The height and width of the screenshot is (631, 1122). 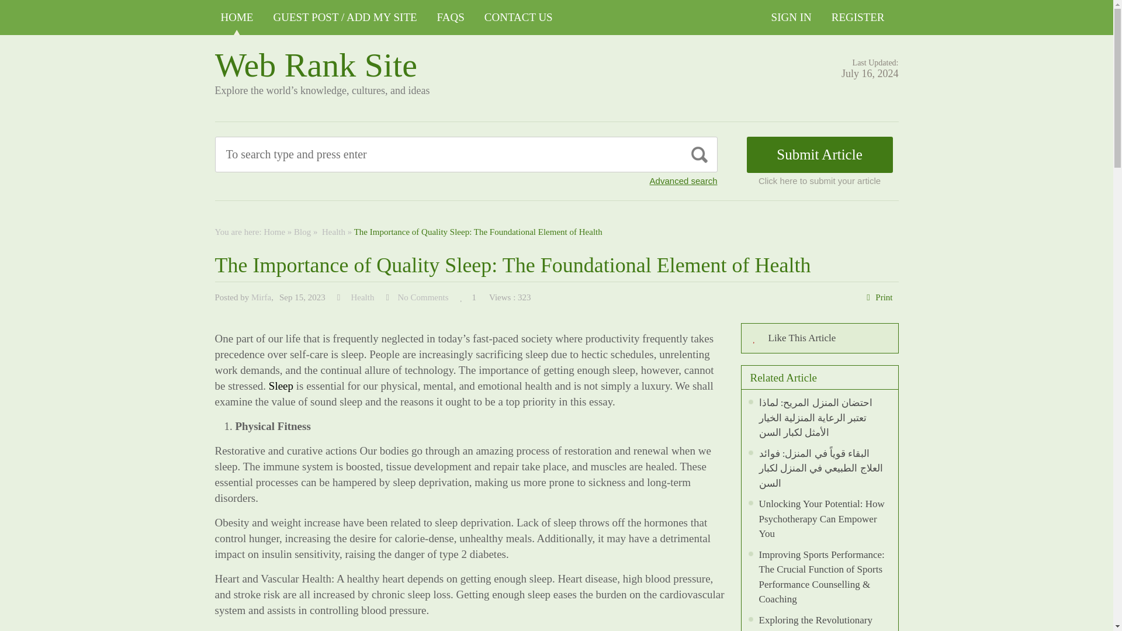 I want to click on  Health, so click(x=333, y=231).